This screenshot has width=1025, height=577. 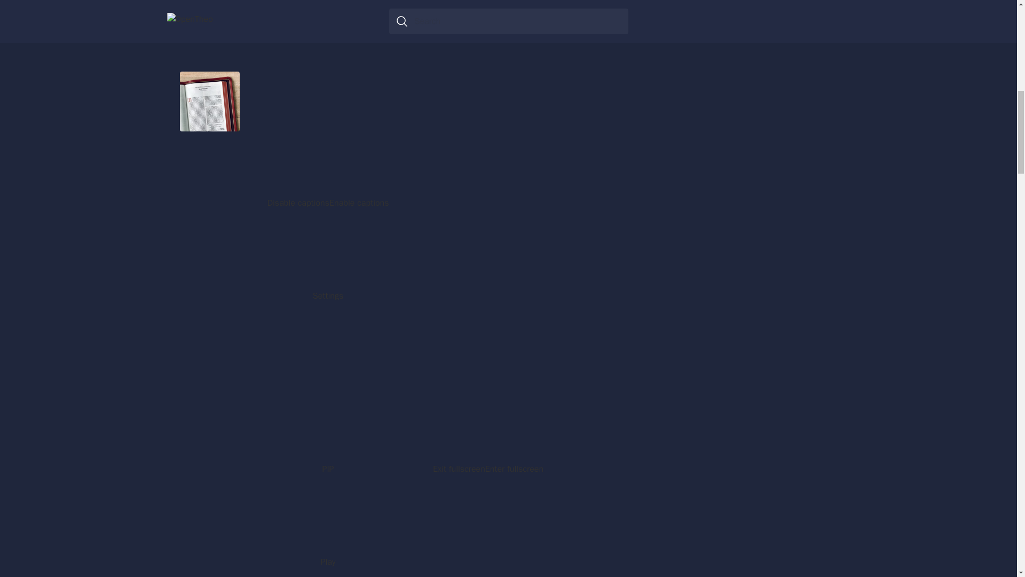 What do you see at coordinates (335, 58) in the screenshot?
I see `Skip to 0:48` at bounding box center [335, 58].